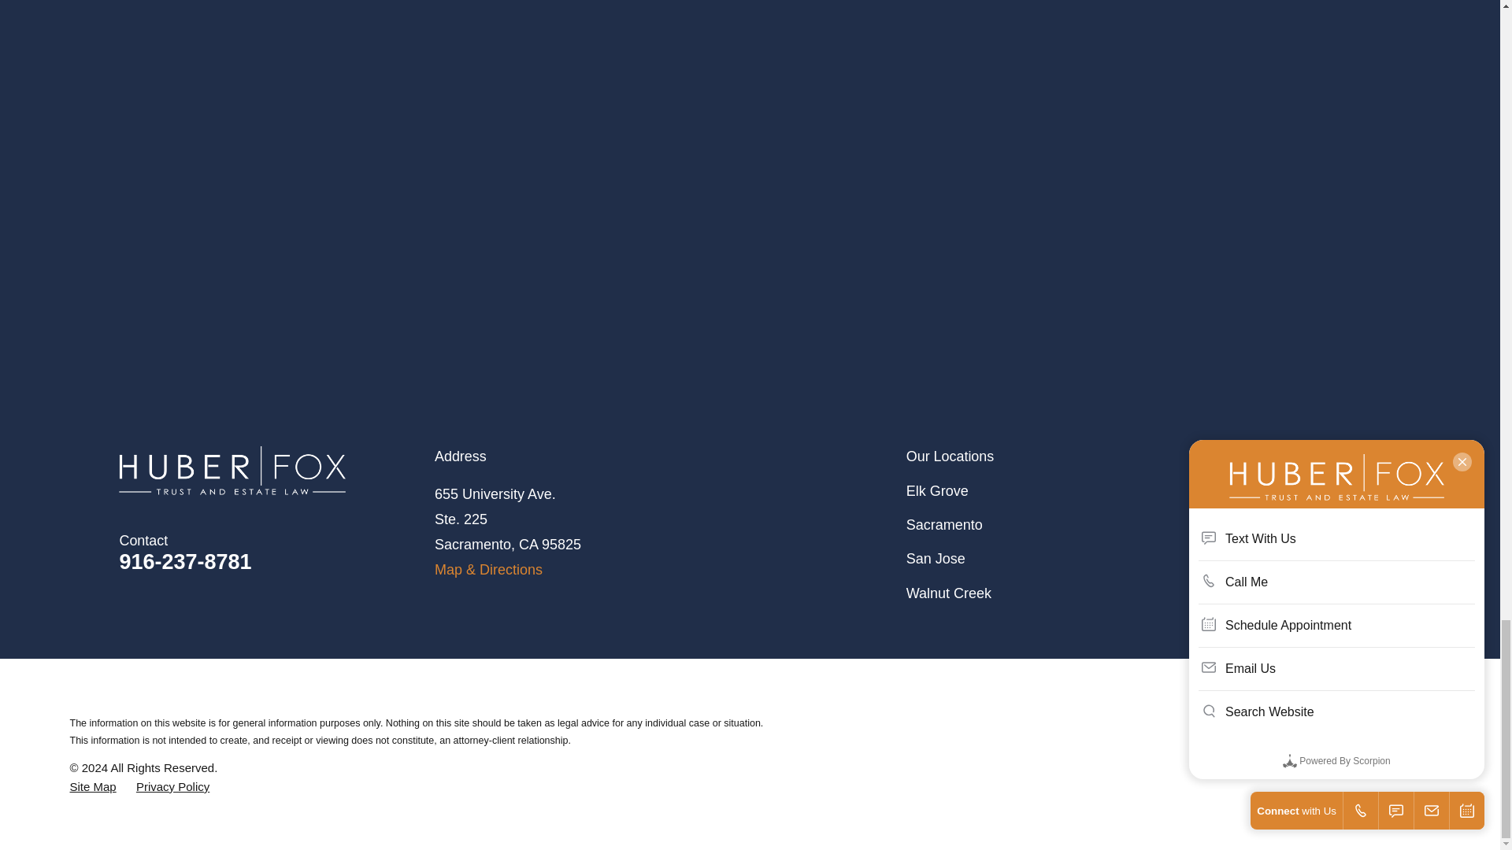 The height and width of the screenshot is (850, 1512). I want to click on Huber Fox, so click(232, 471).